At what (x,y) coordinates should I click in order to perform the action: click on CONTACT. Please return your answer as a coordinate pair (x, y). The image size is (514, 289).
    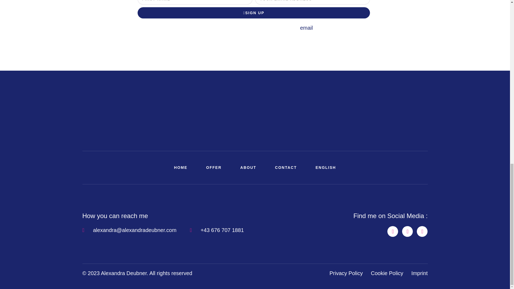
    Looking at the image, I should click on (286, 168).